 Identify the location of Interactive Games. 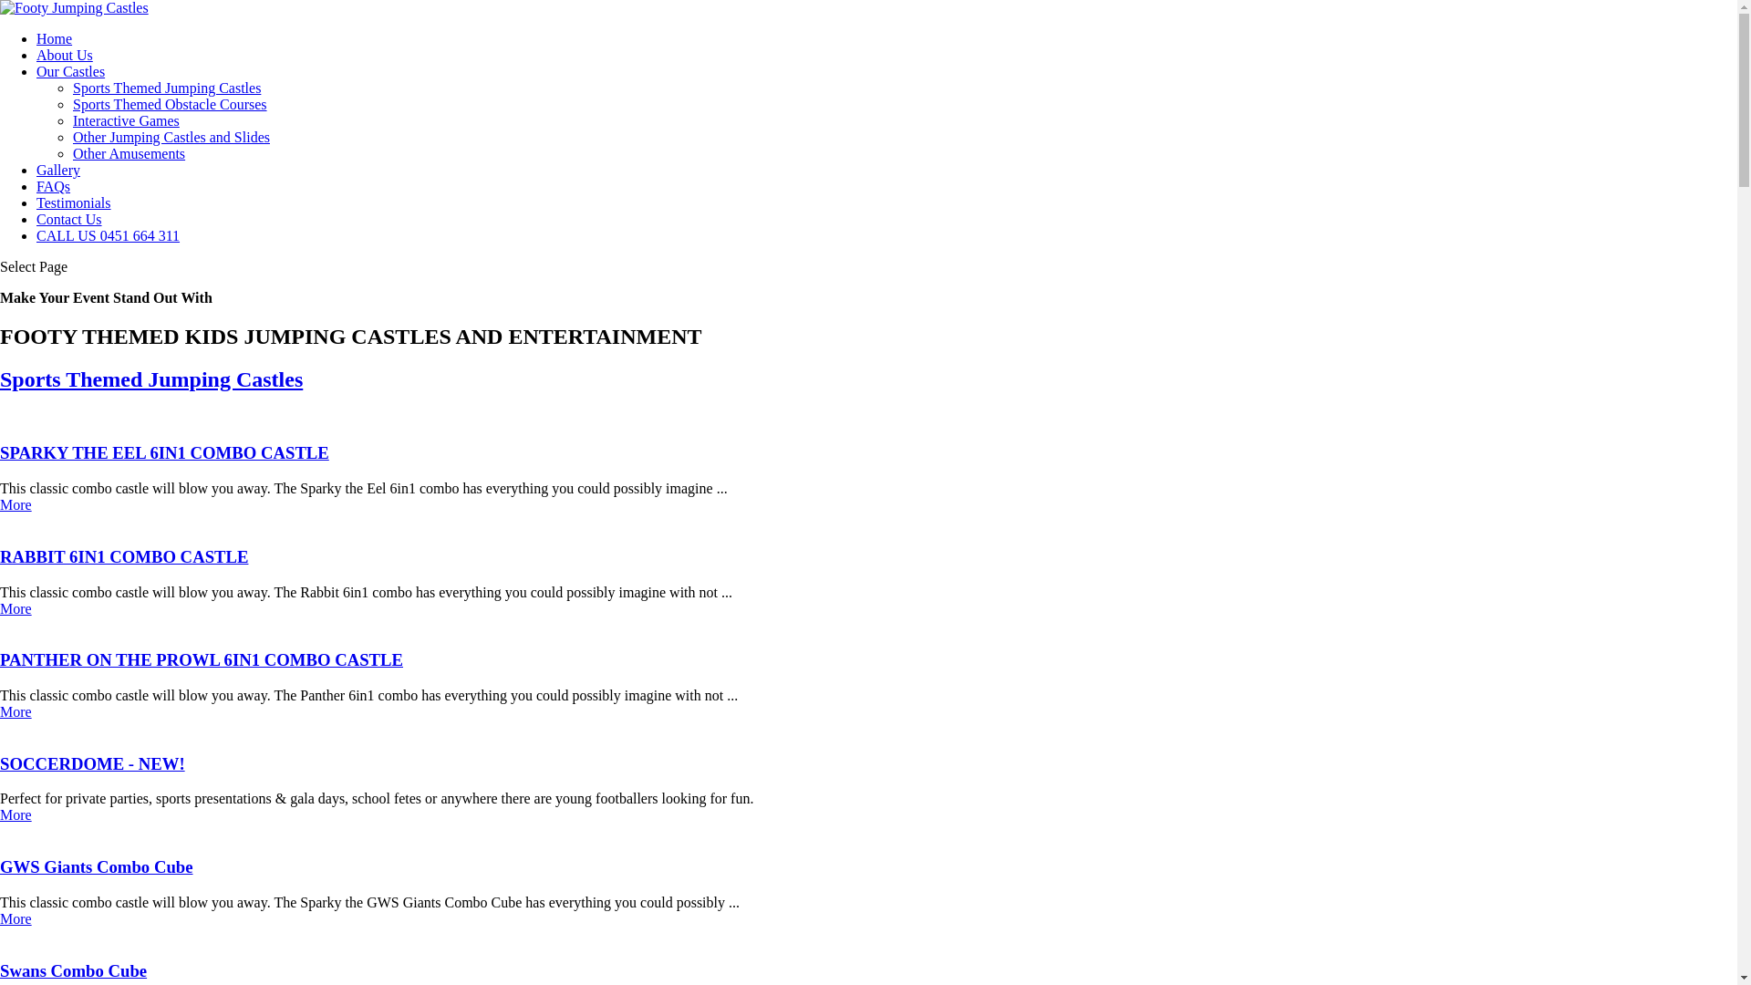
(126, 120).